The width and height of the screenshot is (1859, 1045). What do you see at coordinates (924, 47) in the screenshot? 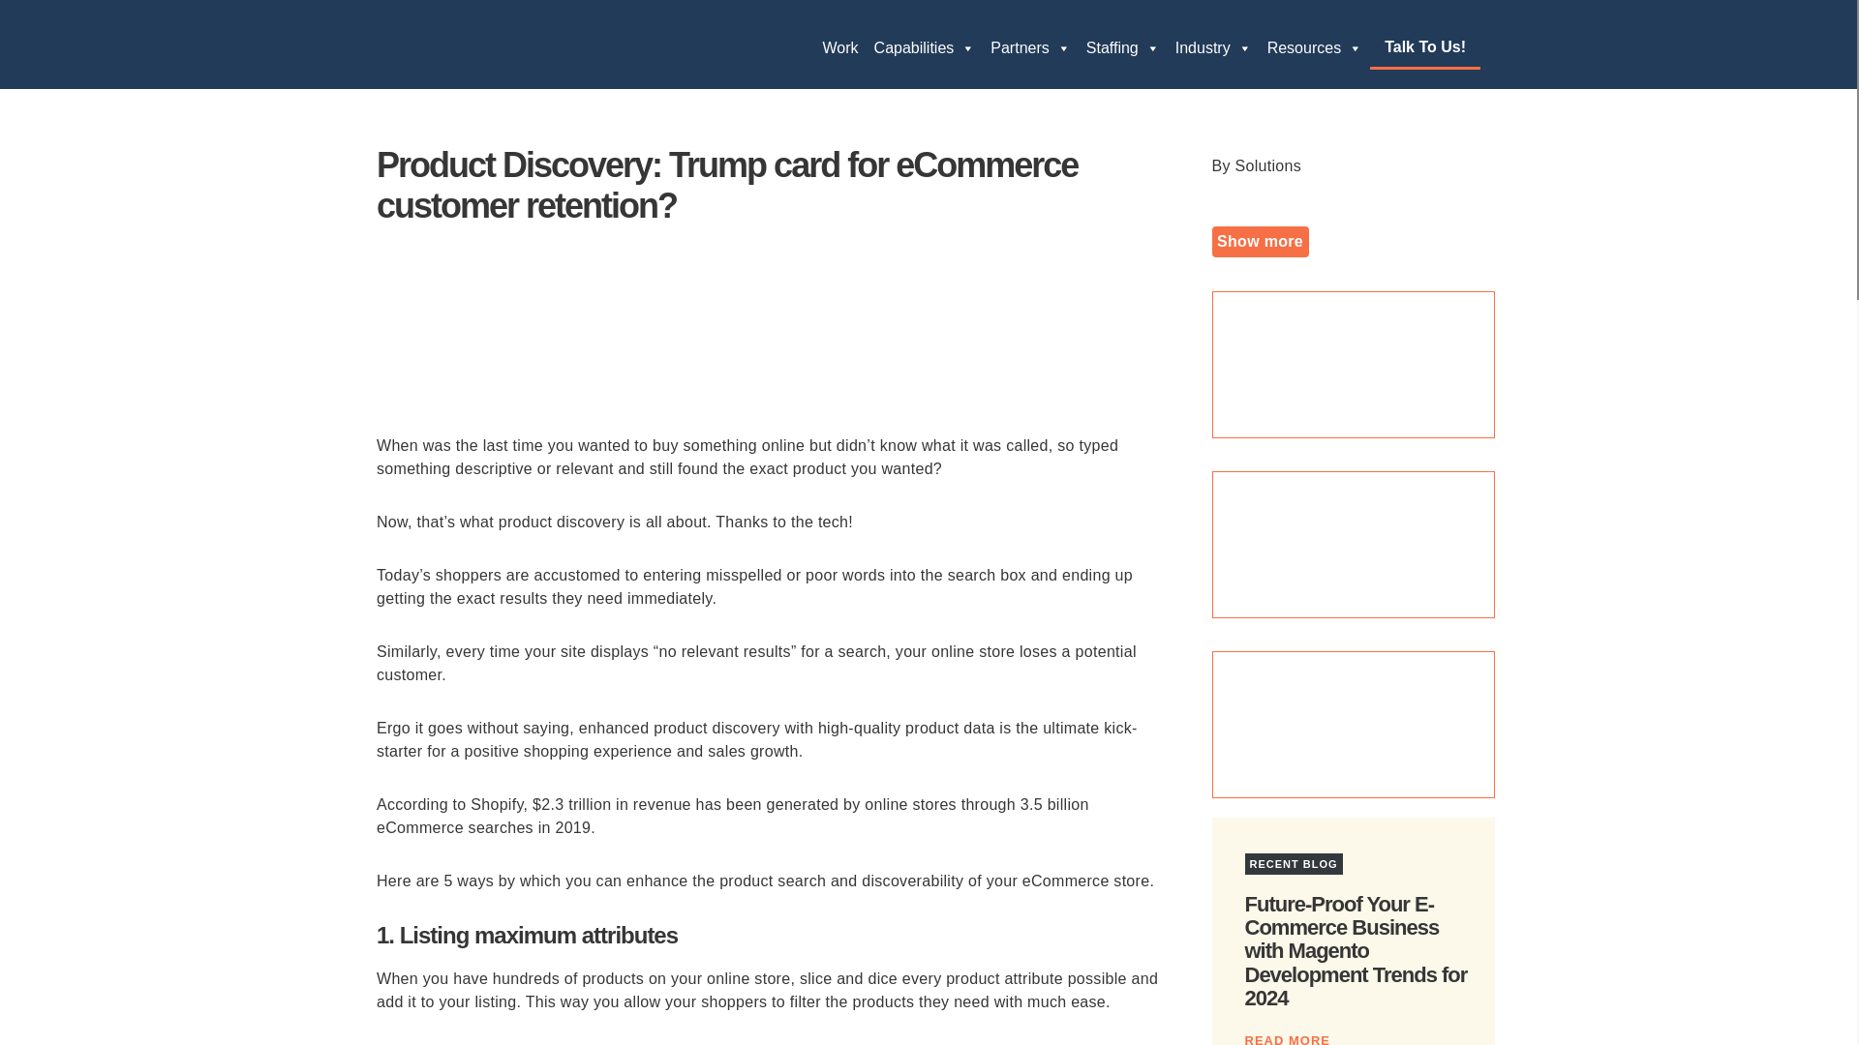
I see `Capabilities` at bounding box center [924, 47].